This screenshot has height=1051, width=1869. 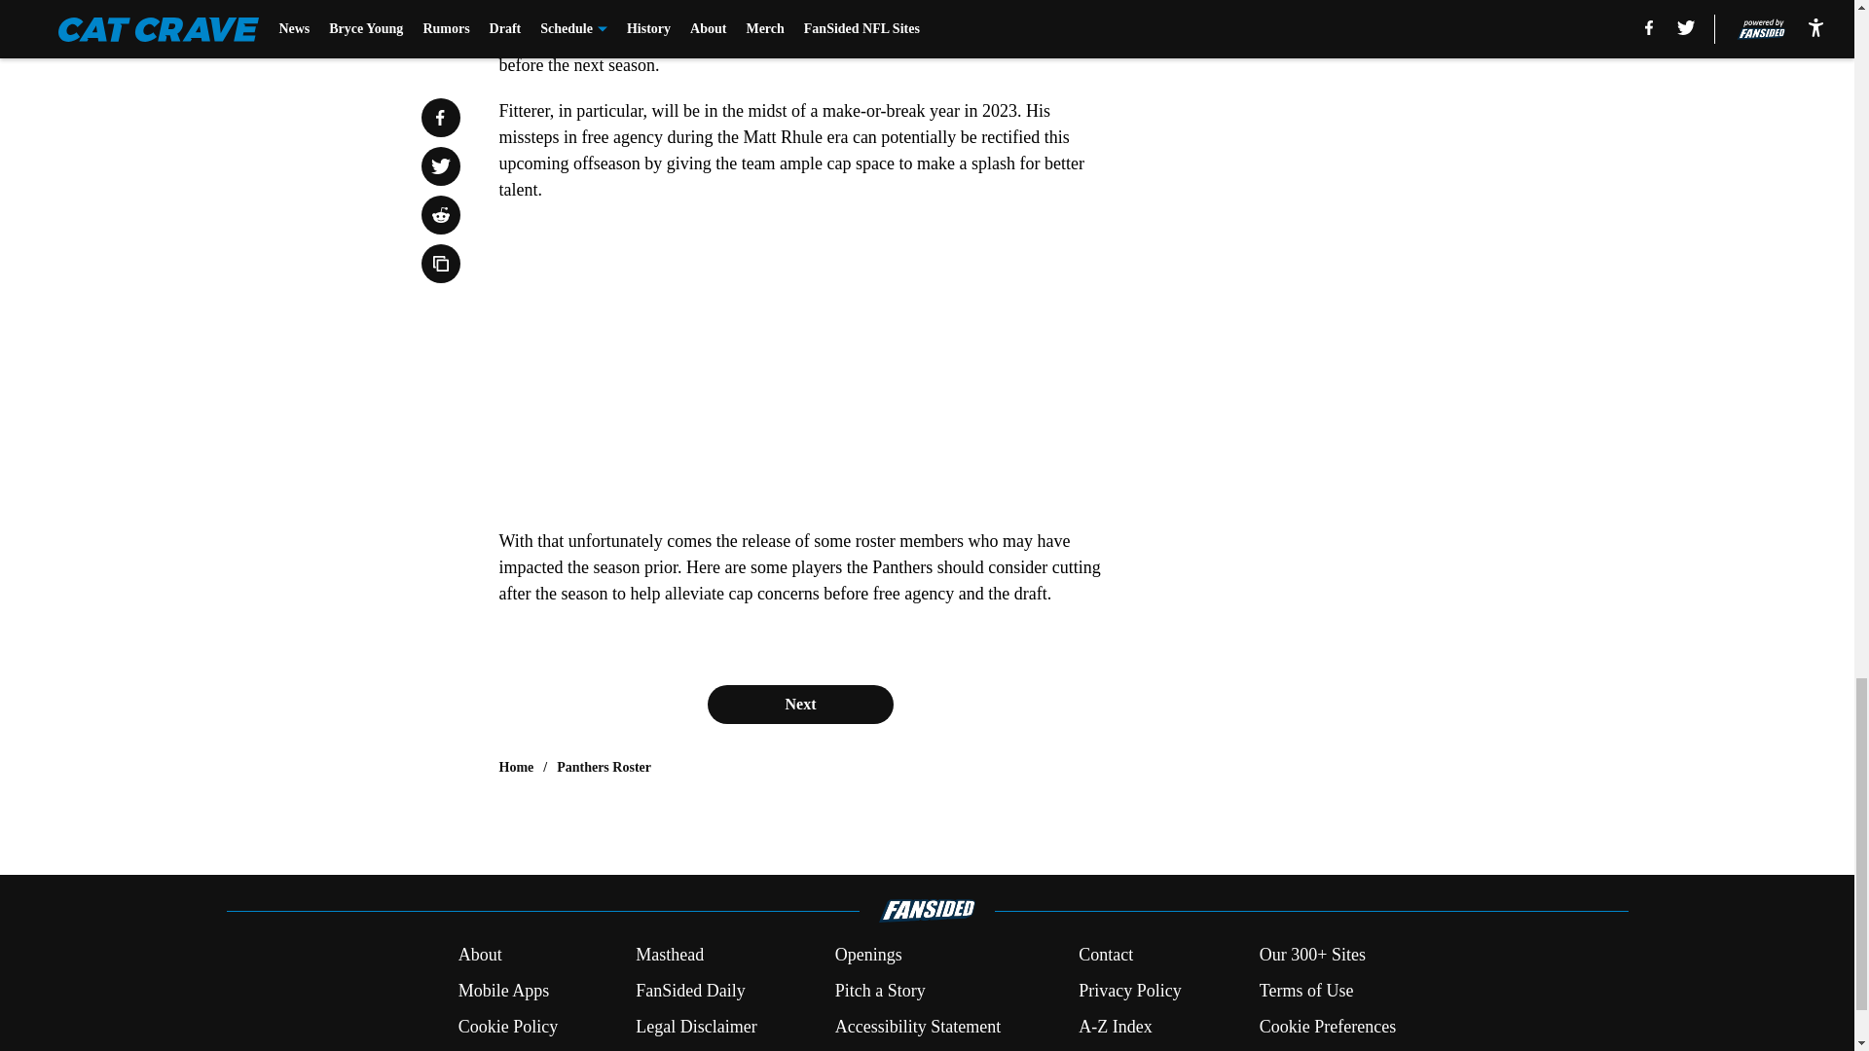 I want to click on Masthead, so click(x=670, y=954).